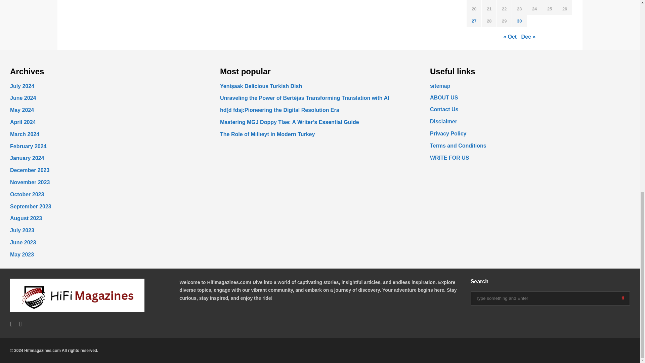 The width and height of the screenshot is (645, 363). I want to click on July 2024, so click(22, 86).